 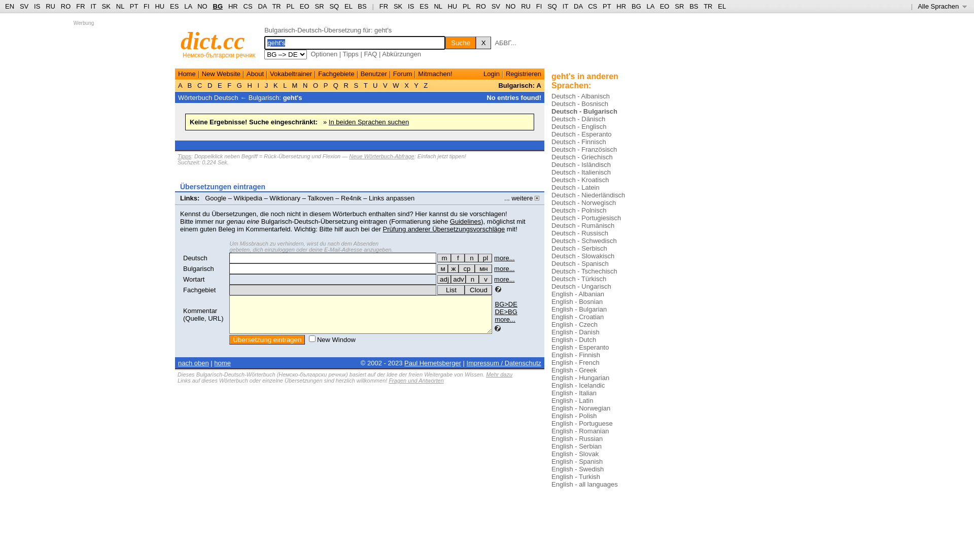 I want to click on more..., so click(x=505, y=320).